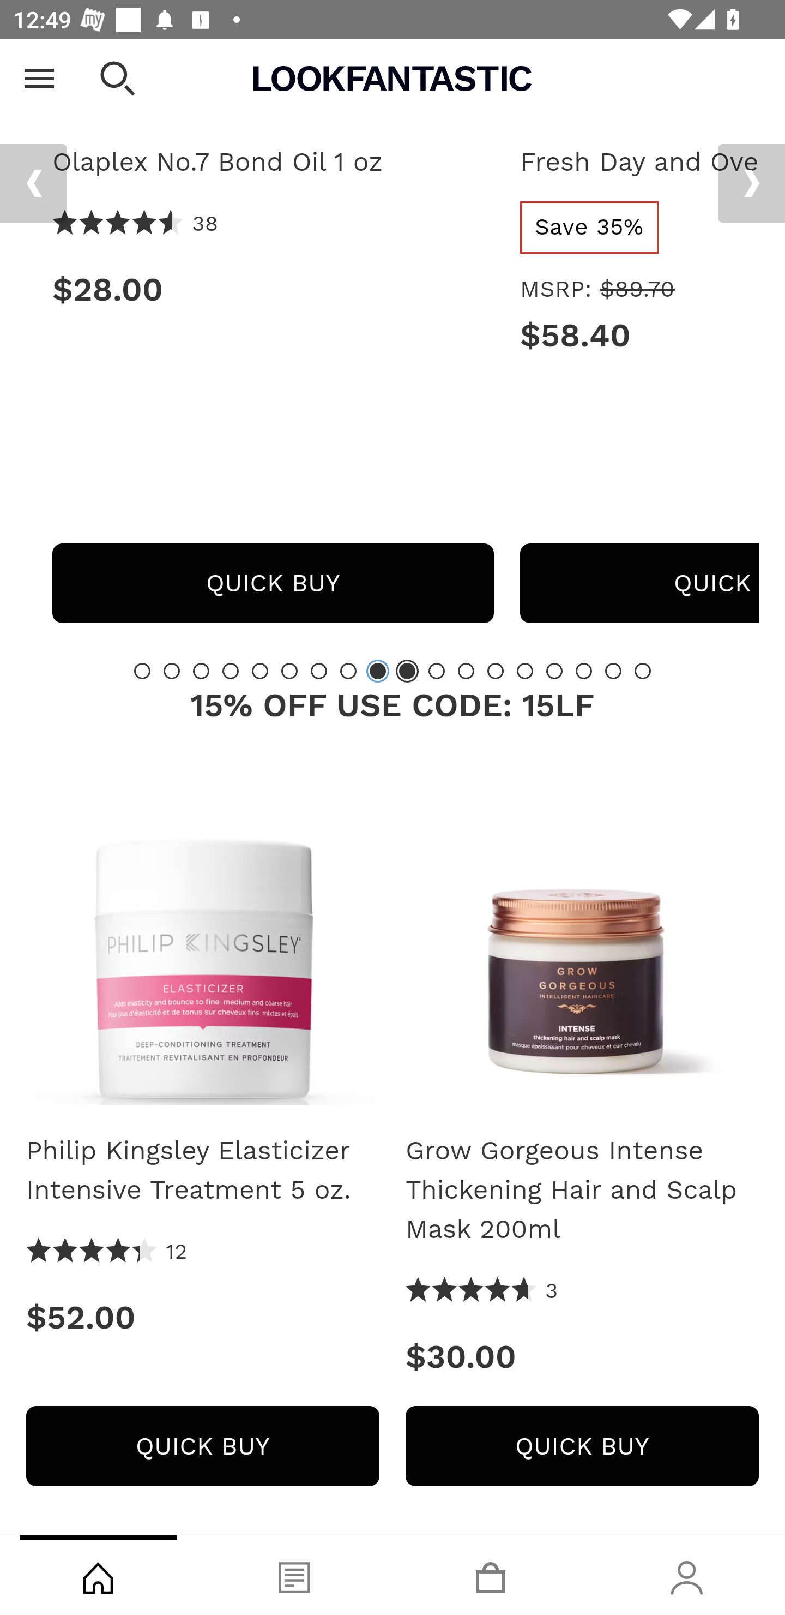 This screenshot has height=1615, width=785. Describe the element at coordinates (201, 672) in the screenshot. I see `Slide 3` at that location.